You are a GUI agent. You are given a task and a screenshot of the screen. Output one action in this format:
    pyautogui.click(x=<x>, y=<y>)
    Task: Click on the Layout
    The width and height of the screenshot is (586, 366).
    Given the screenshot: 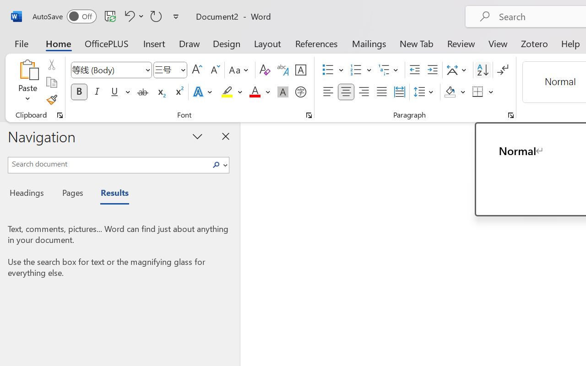 What is the action you would take?
    pyautogui.click(x=267, y=43)
    